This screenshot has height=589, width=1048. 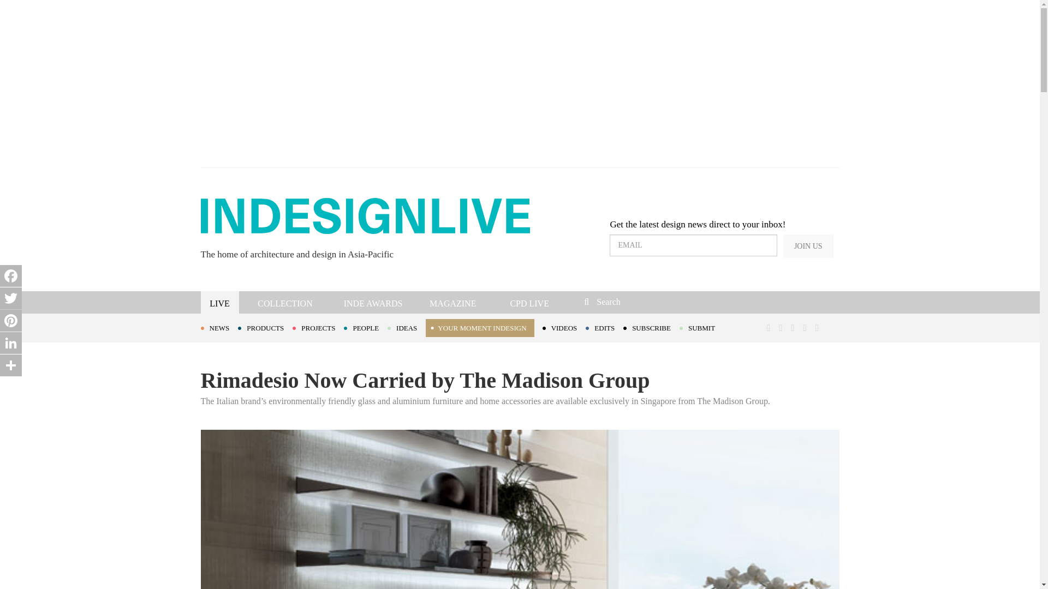 I want to click on PRODUCTS, so click(x=265, y=327).